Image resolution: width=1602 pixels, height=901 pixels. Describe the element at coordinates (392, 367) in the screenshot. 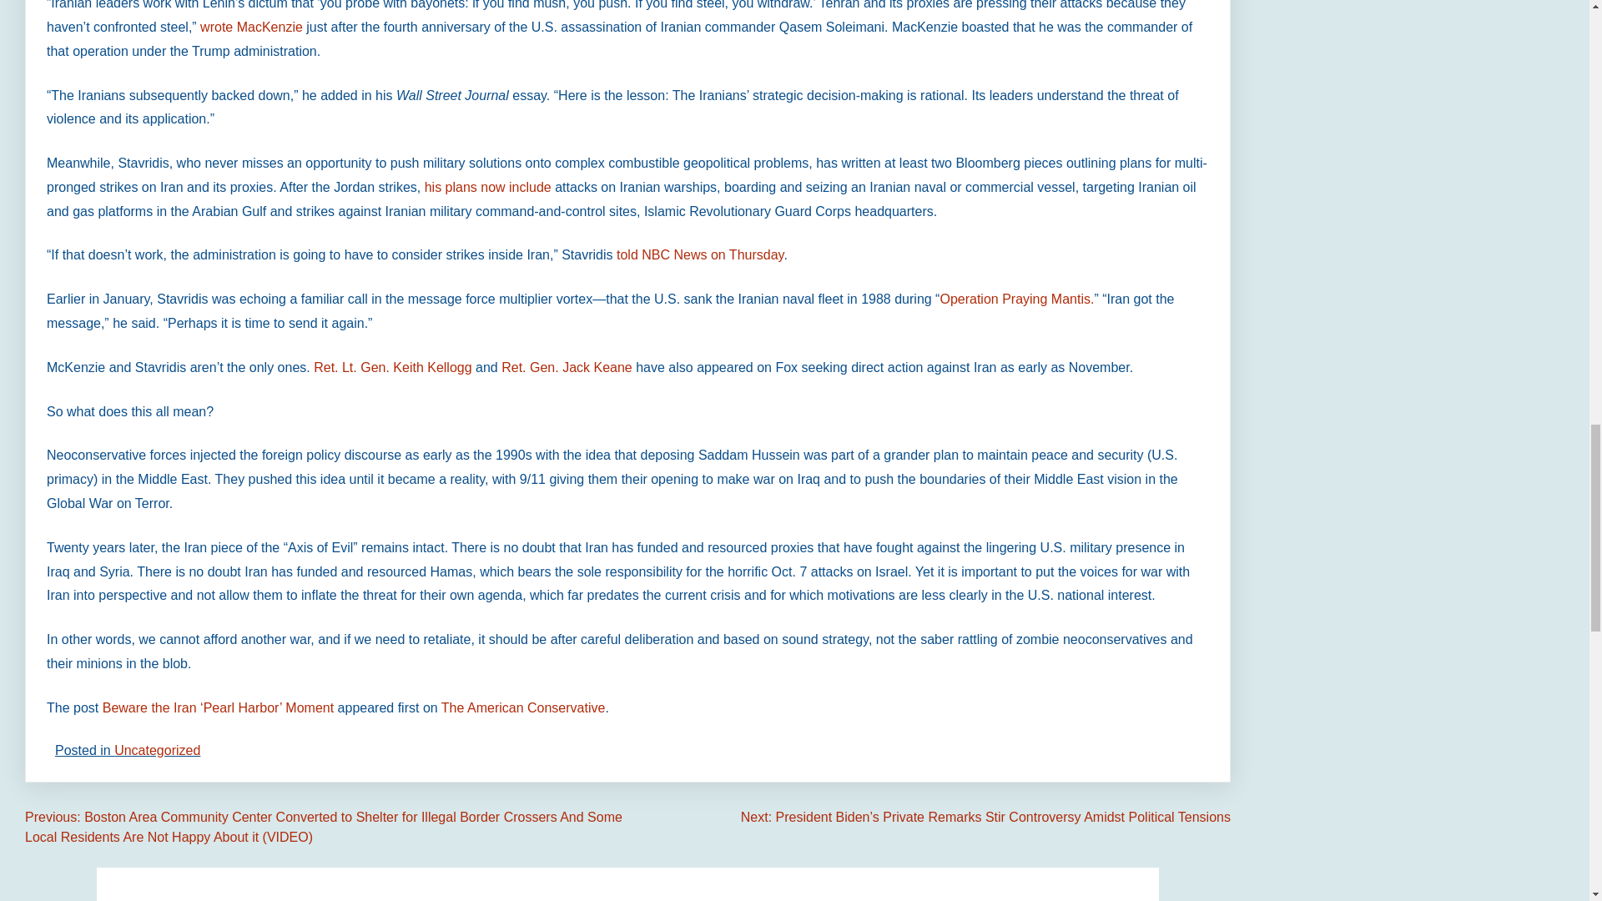

I see `Ret. Lt. Gen. Keith Kellogg` at that location.